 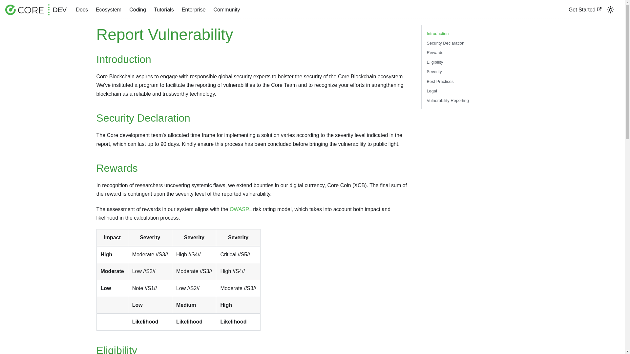 What do you see at coordinates (471, 81) in the screenshot?
I see `Best Practices` at bounding box center [471, 81].